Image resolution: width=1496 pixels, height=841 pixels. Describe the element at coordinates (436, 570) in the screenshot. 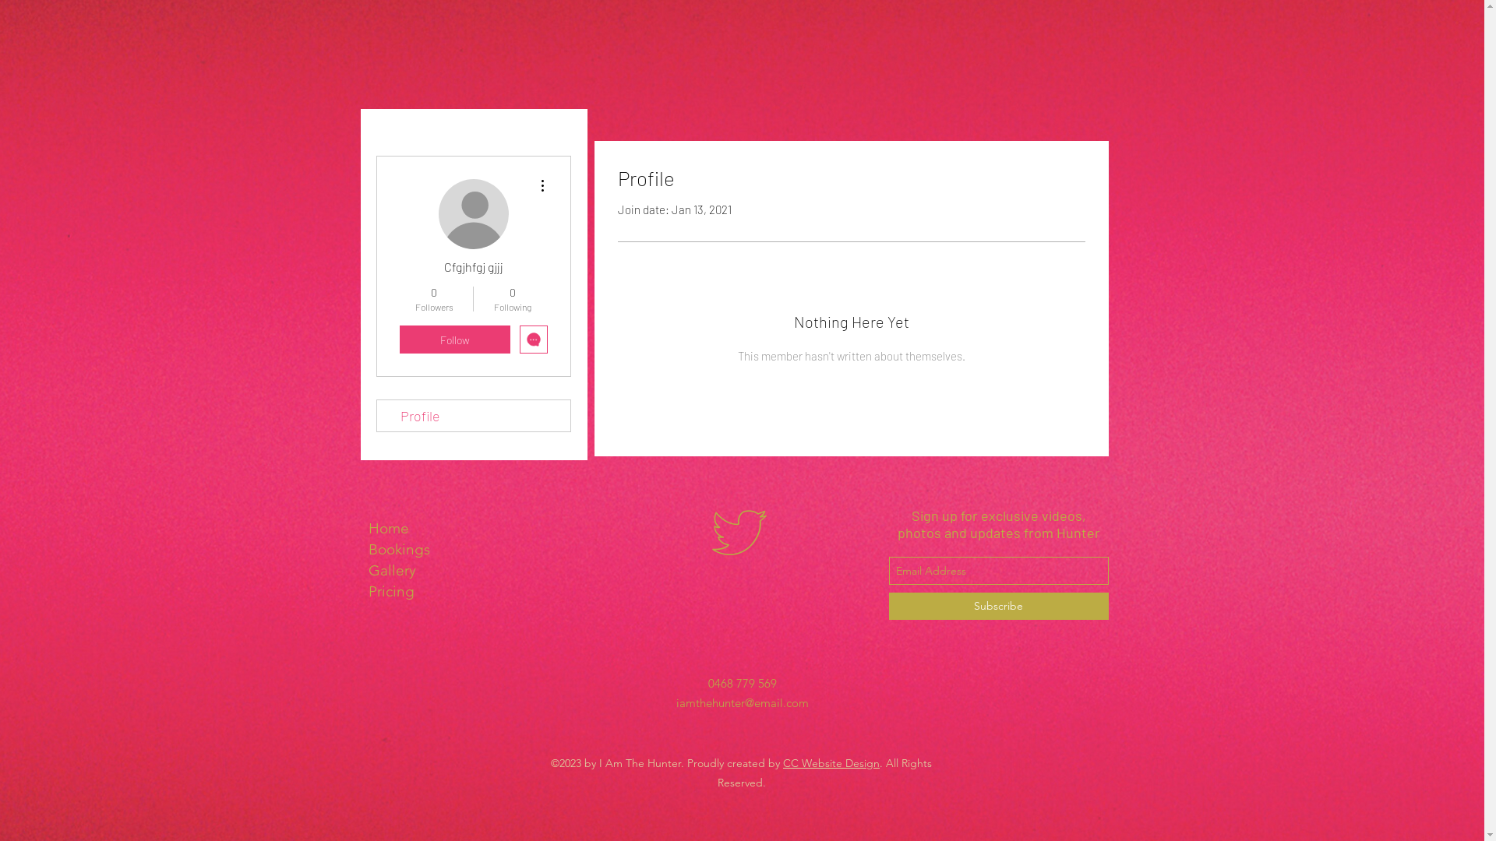

I see `Gallery` at that location.